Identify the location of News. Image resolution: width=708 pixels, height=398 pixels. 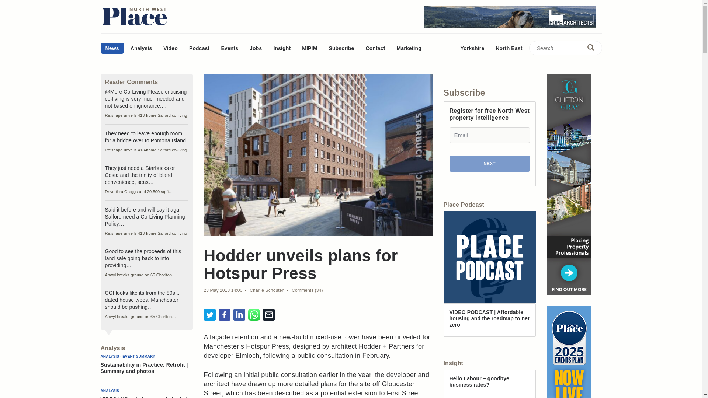
(112, 48).